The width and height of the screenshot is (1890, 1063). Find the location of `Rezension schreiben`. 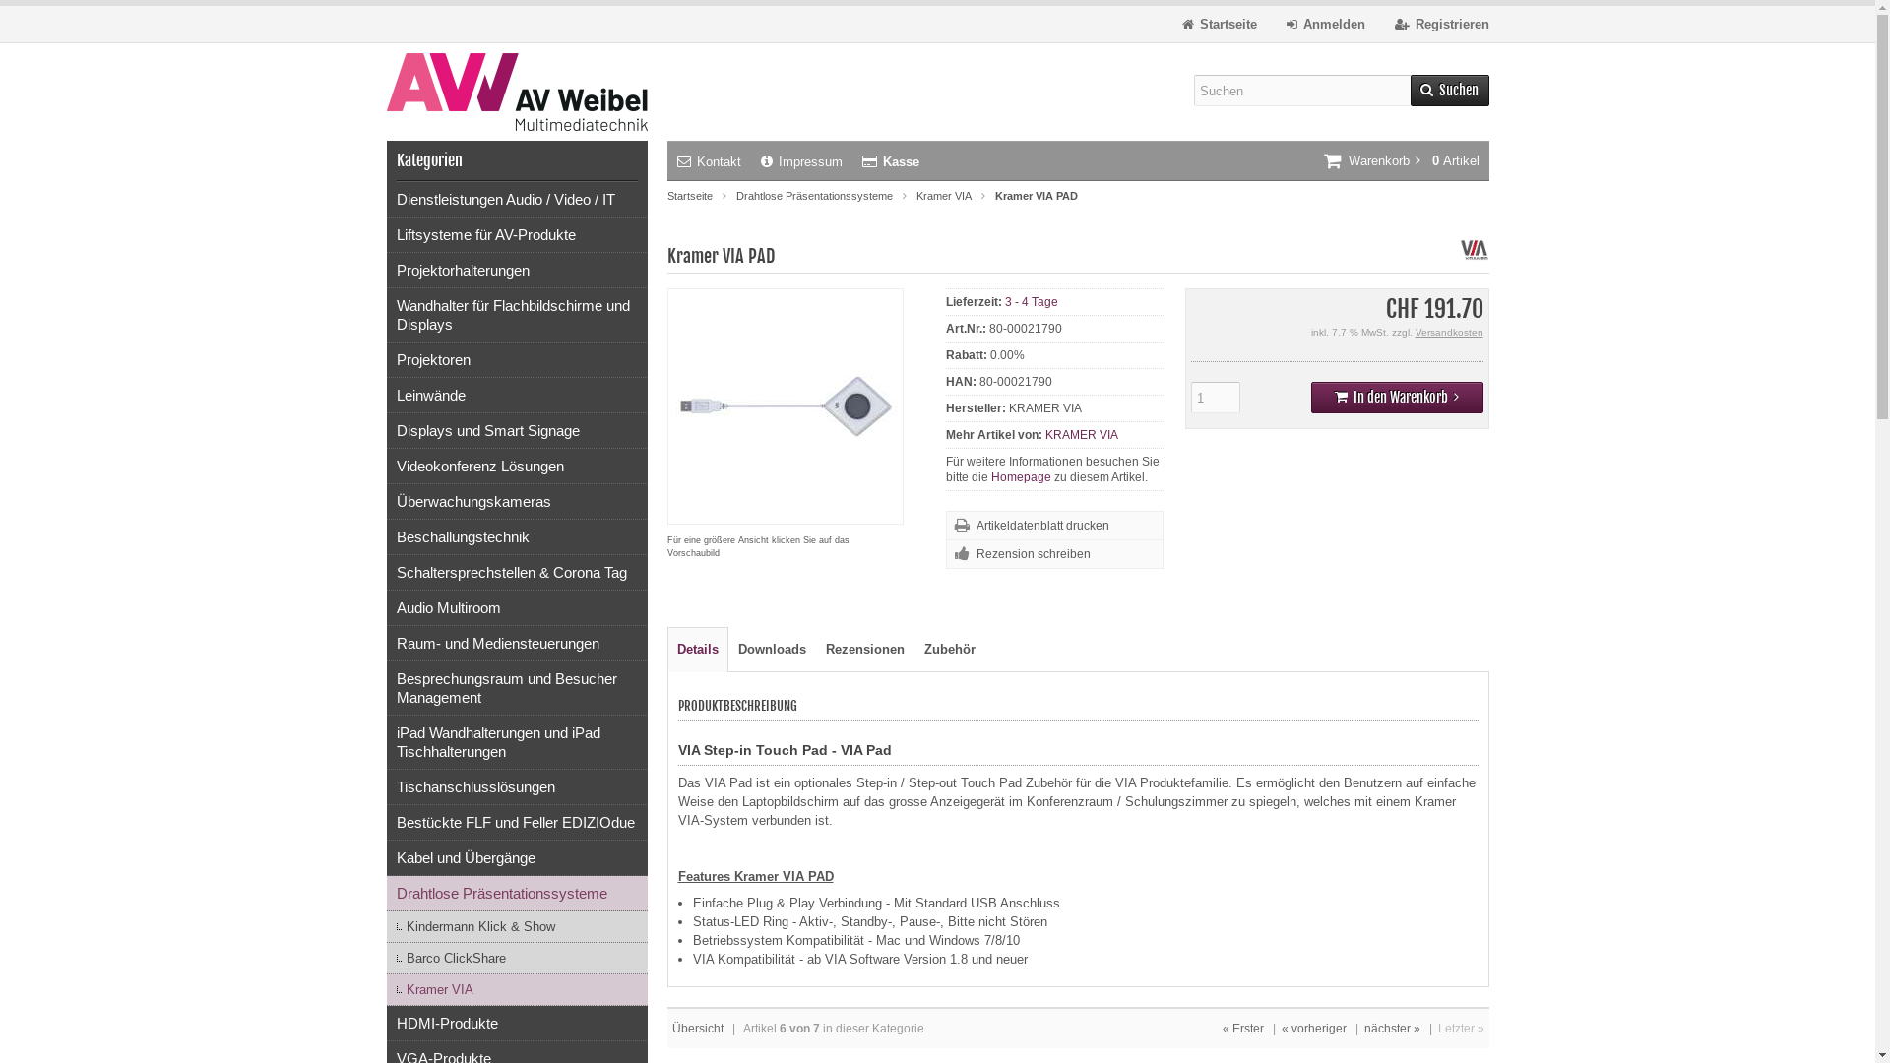

Rezension schreiben is located at coordinates (1054, 555).